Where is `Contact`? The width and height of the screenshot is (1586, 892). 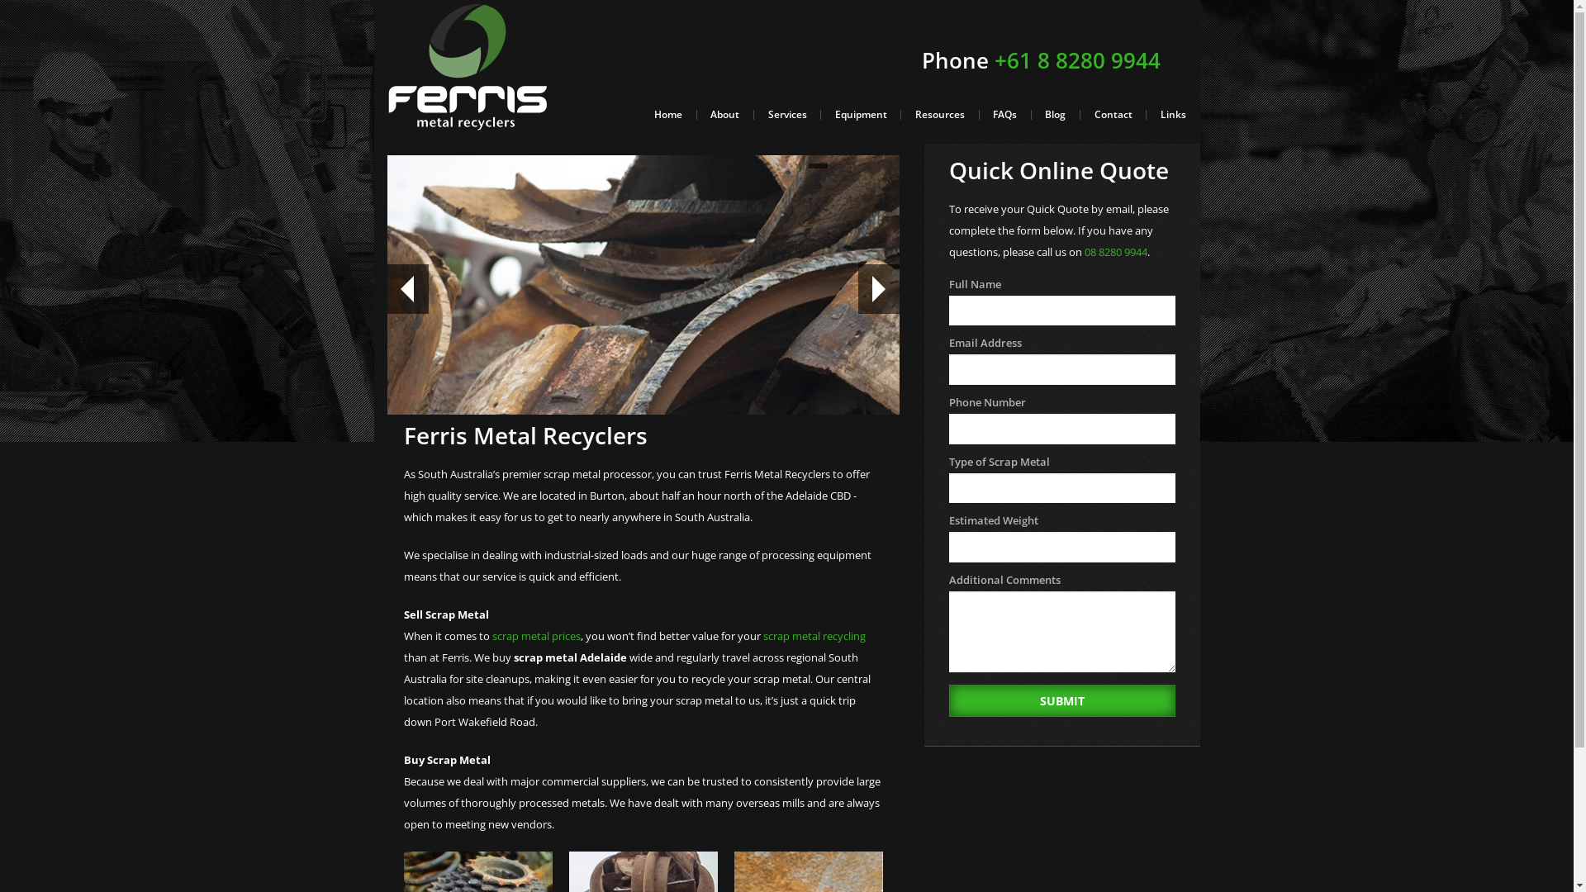
Contact is located at coordinates (1113, 115).